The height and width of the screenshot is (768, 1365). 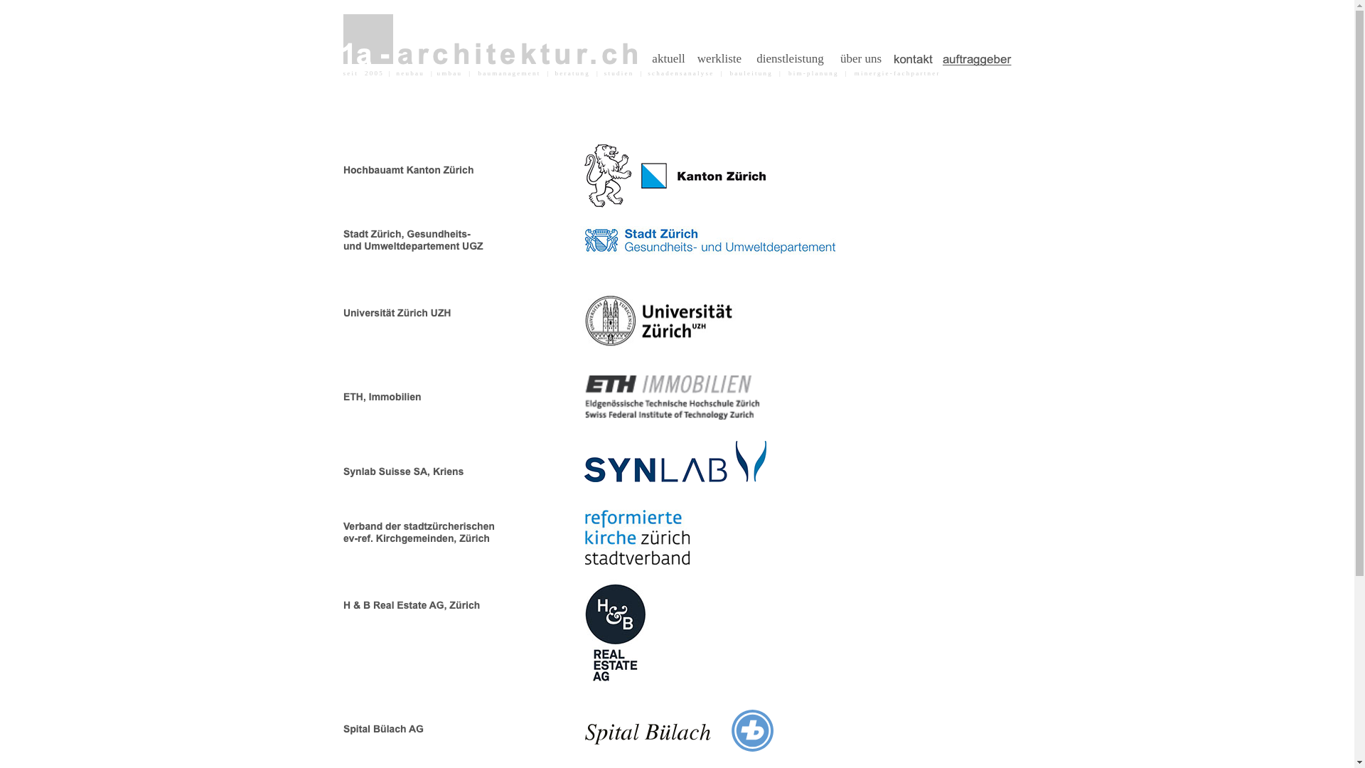 I want to click on aktuell, so click(x=668, y=59).